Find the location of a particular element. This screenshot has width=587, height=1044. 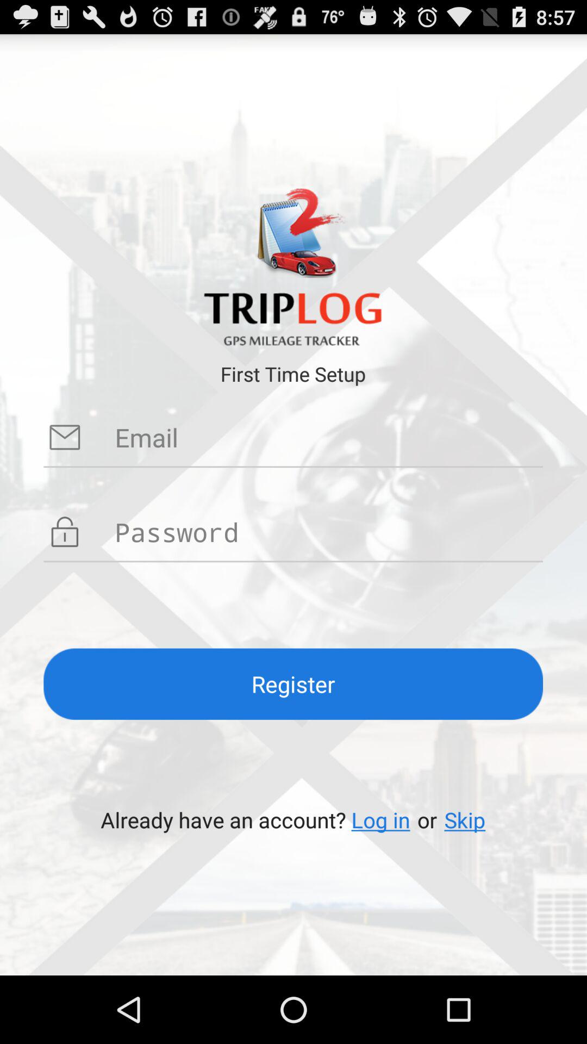

turn on item below register item is located at coordinates (465, 820).